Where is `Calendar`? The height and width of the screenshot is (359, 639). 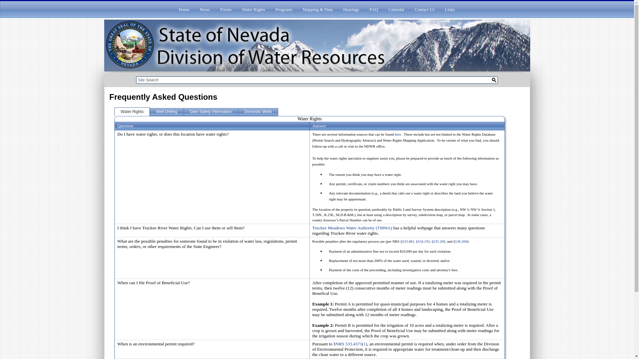
Calendar is located at coordinates (396, 9).